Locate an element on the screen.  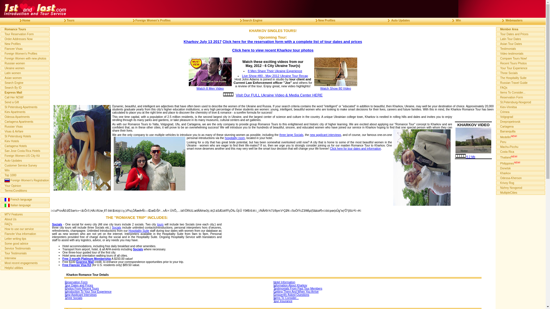
Watch 8 Men Video is located at coordinates (210, 87).